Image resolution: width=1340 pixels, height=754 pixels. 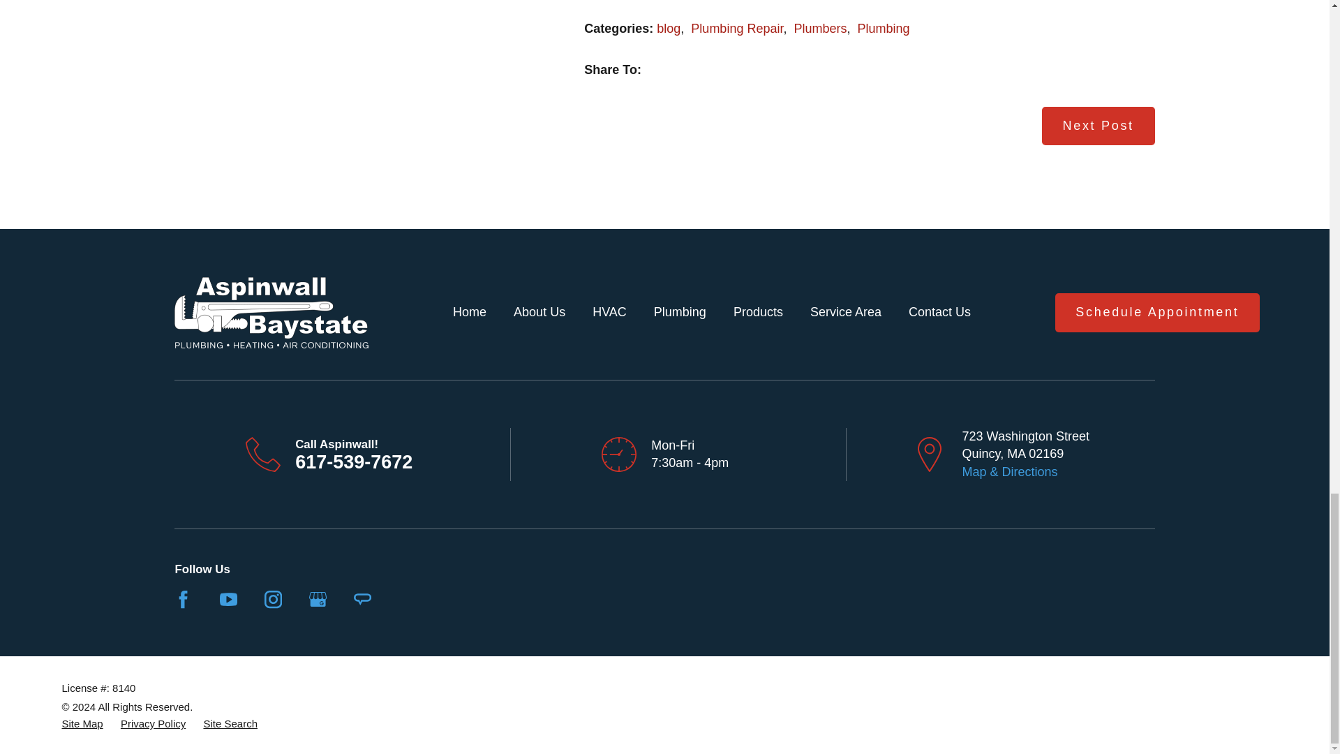 What do you see at coordinates (183, 599) in the screenshot?
I see `Facebook` at bounding box center [183, 599].